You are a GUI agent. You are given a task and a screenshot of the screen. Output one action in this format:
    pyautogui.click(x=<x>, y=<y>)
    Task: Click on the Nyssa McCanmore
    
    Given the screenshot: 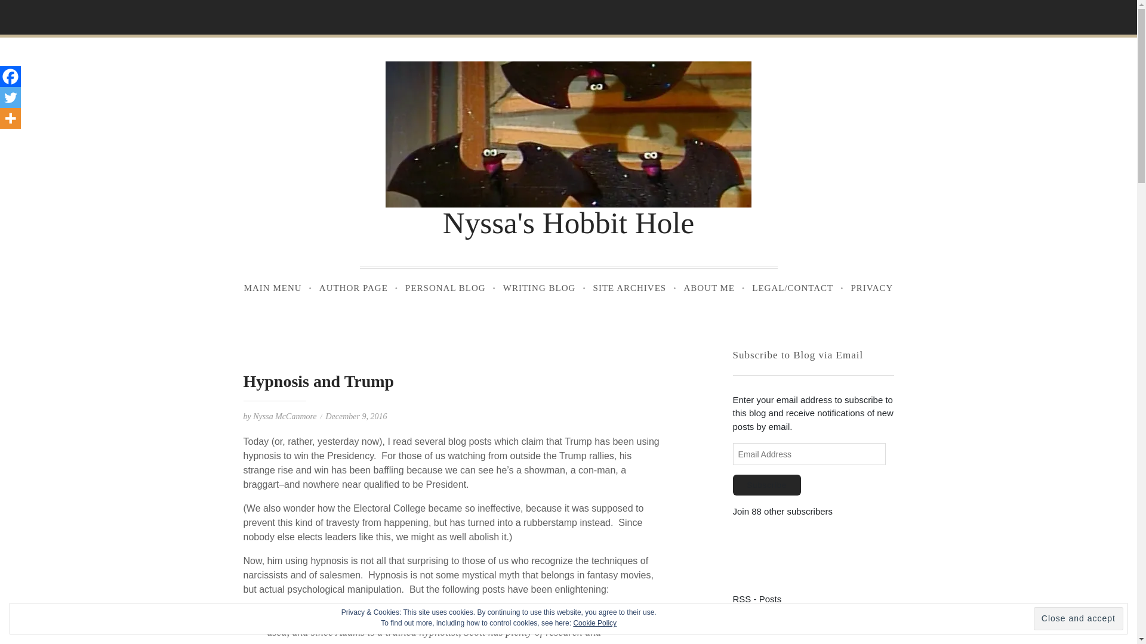 What is the action you would take?
    pyautogui.click(x=284, y=416)
    